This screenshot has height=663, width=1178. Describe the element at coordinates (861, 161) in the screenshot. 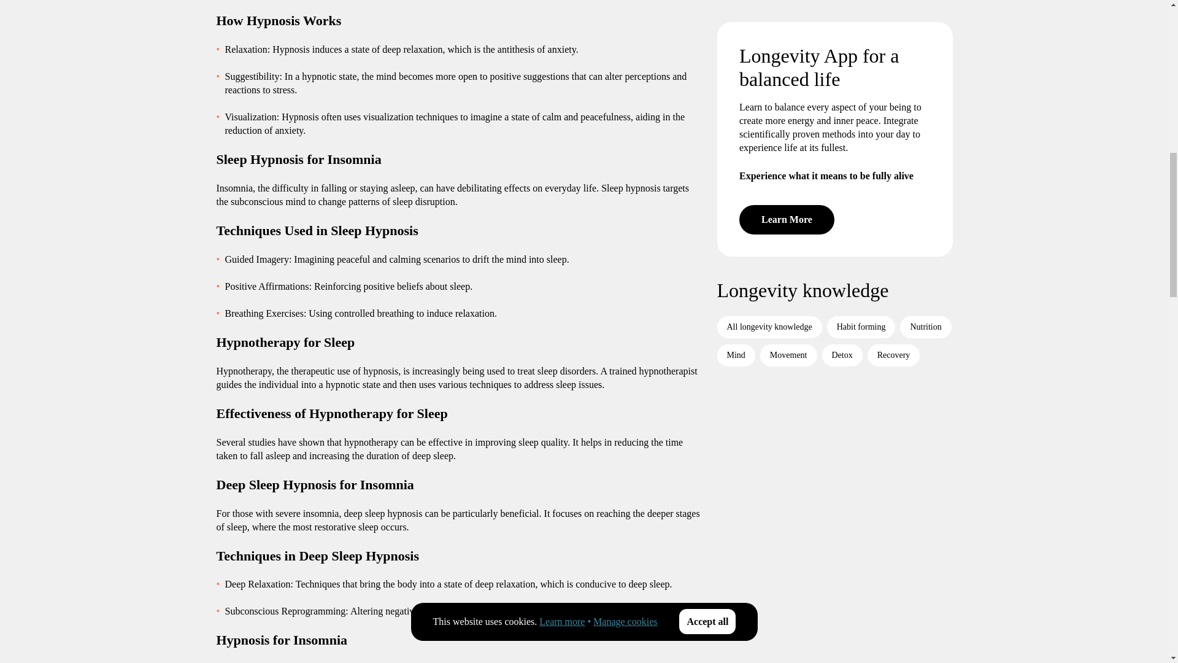

I see `Habit forming` at that location.